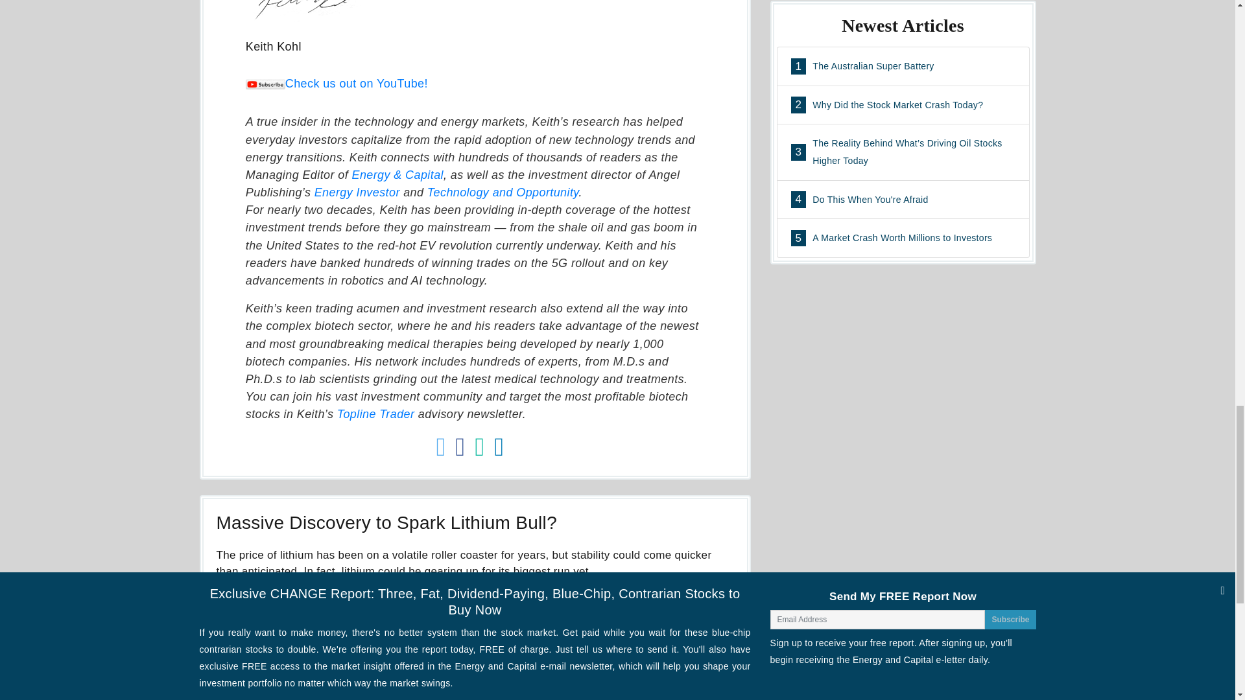  Describe the element at coordinates (705, 673) in the screenshot. I see `Sign Up` at that location.